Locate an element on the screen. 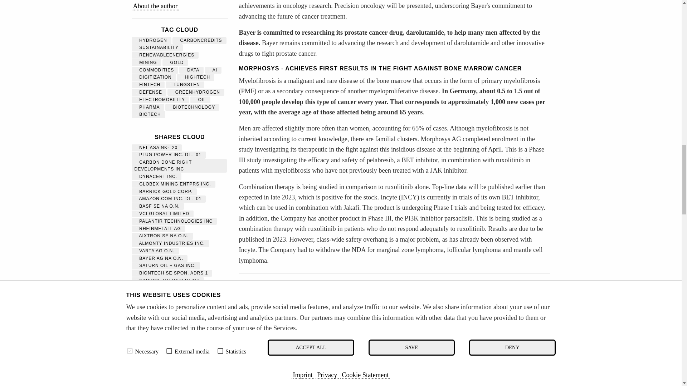 This screenshot has width=687, height=386. HYDROGEN is located at coordinates (151, 40).